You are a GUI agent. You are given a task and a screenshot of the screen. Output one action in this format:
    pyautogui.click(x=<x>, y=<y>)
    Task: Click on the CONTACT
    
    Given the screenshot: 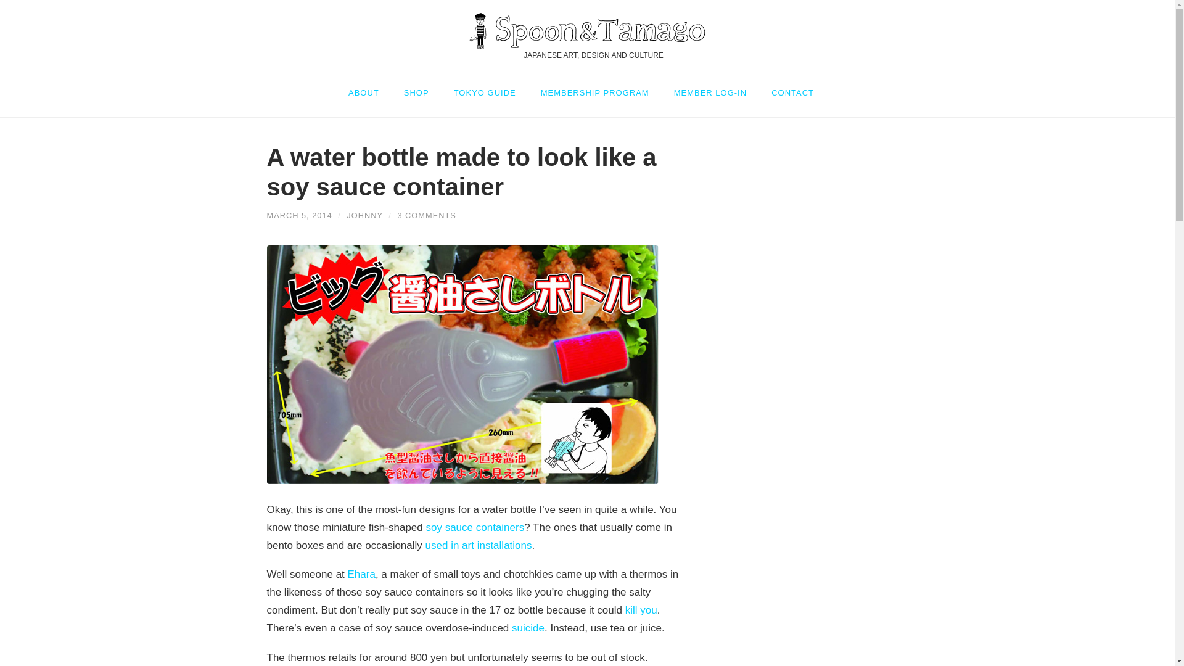 What is the action you would take?
    pyautogui.click(x=792, y=87)
    